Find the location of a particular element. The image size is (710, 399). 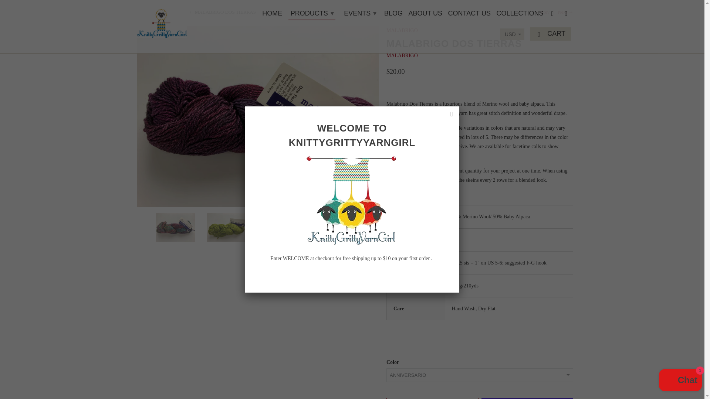

MALABRIGO is located at coordinates (402, 55).